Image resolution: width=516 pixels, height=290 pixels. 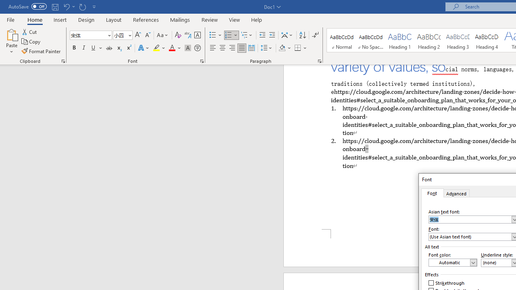 I want to click on Paste, so click(x=11, y=41).